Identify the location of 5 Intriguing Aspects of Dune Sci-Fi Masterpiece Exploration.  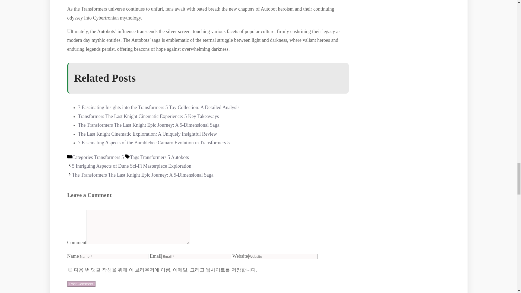
(132, 166).